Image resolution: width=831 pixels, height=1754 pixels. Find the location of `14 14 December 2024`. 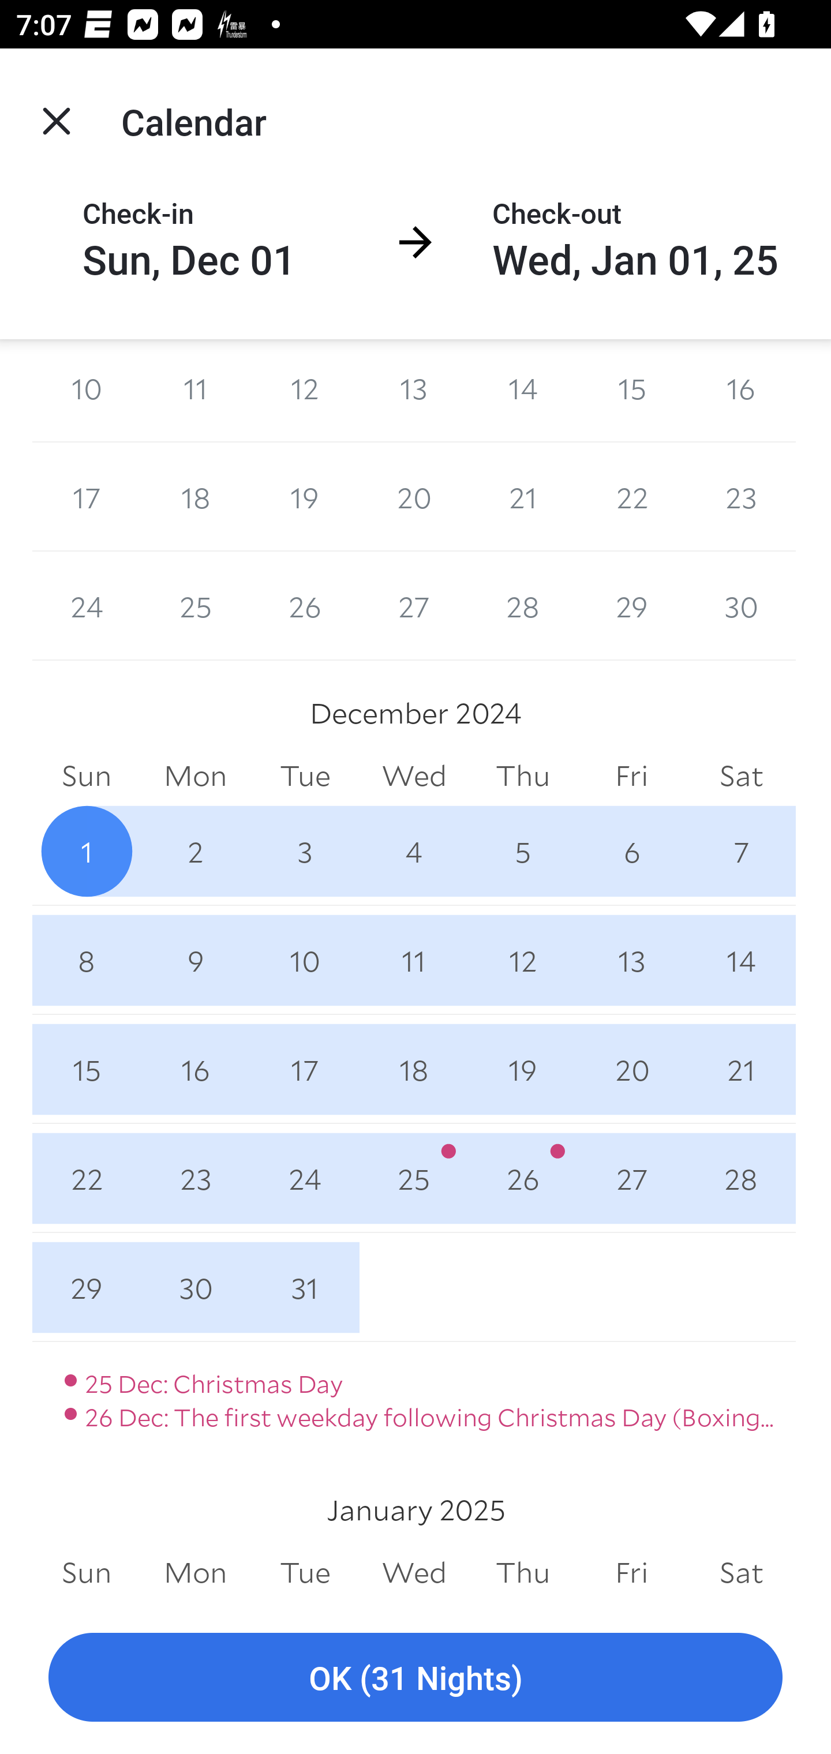

14 14 December 2024 is located at coordinates (741, 960).